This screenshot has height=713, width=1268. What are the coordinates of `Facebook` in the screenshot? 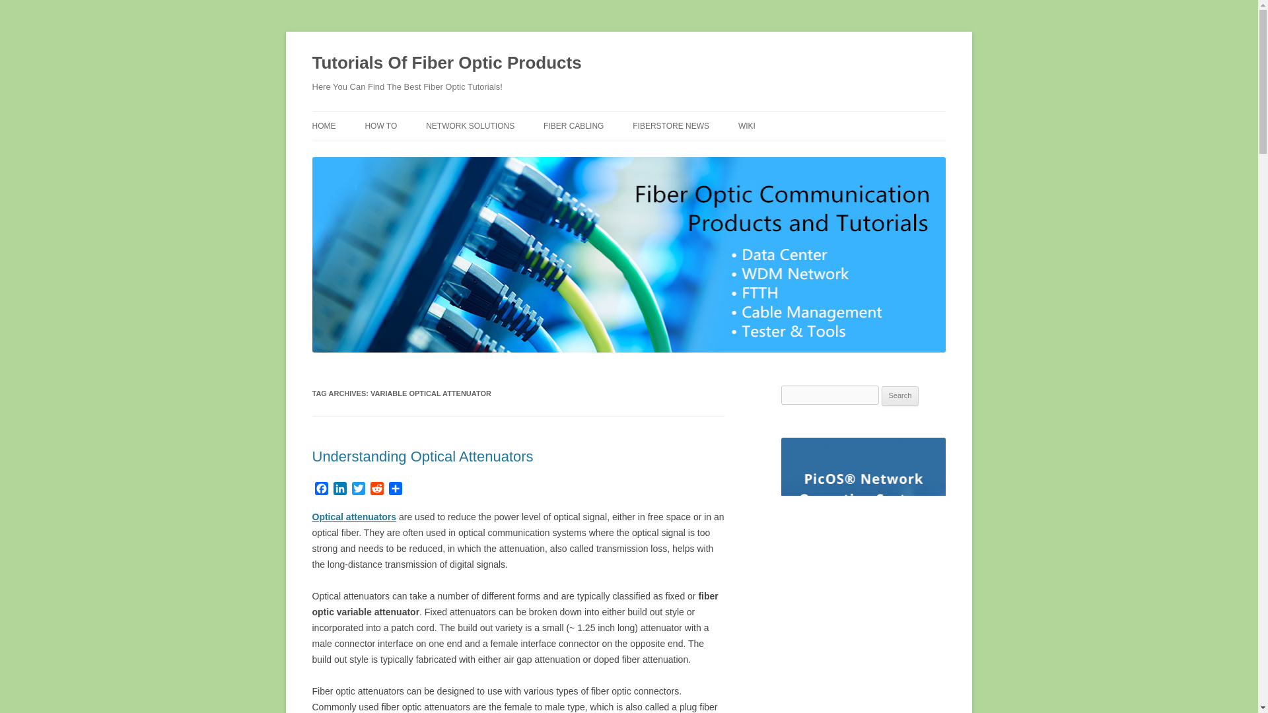 It's located at (321, 490).